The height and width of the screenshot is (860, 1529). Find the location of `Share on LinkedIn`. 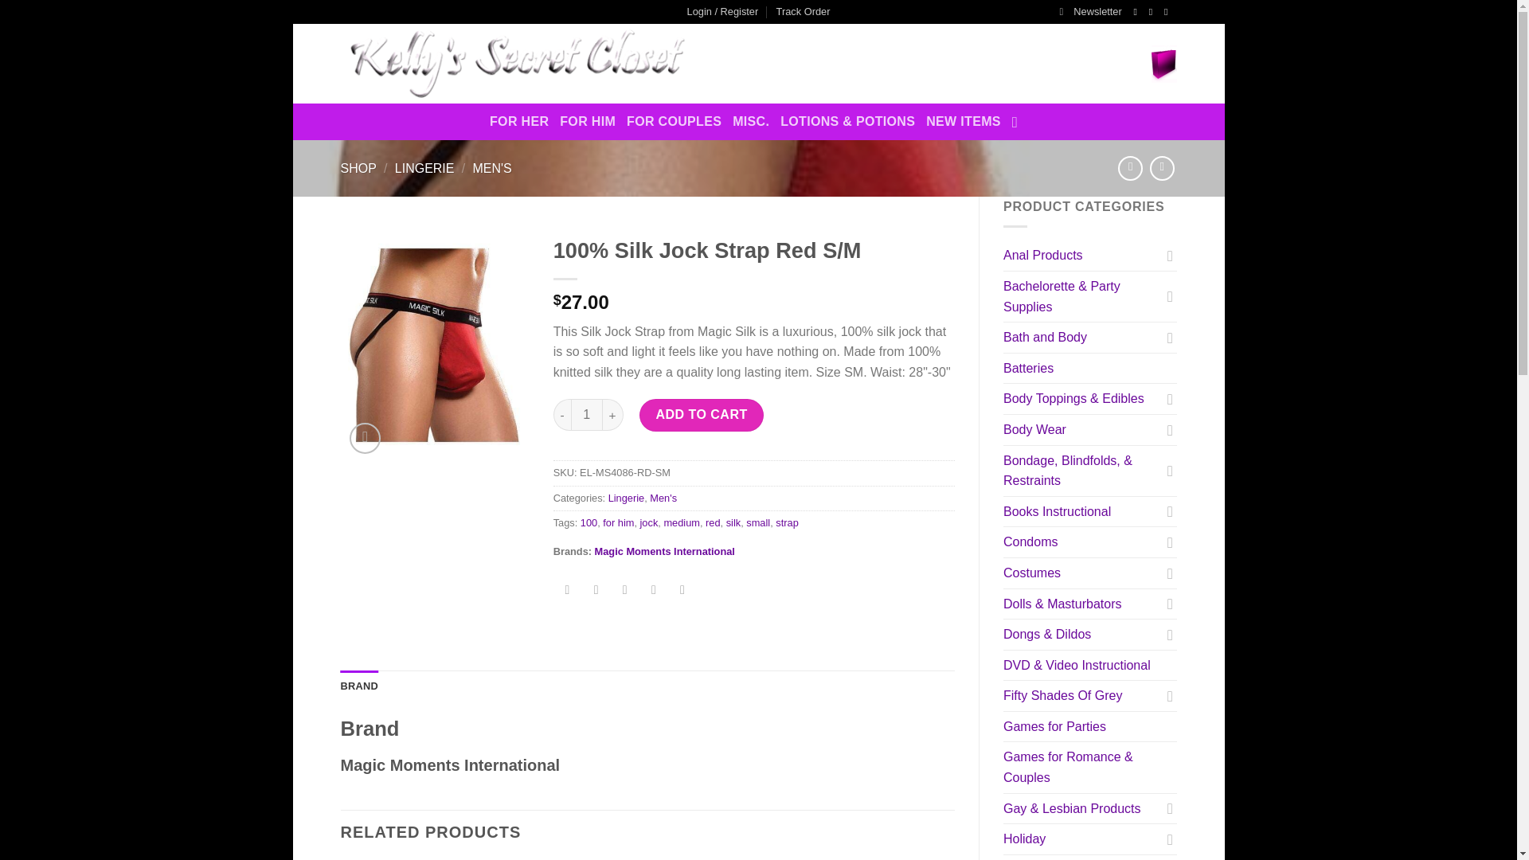

Share on LinkedIn is located at coordinates (682, 591).